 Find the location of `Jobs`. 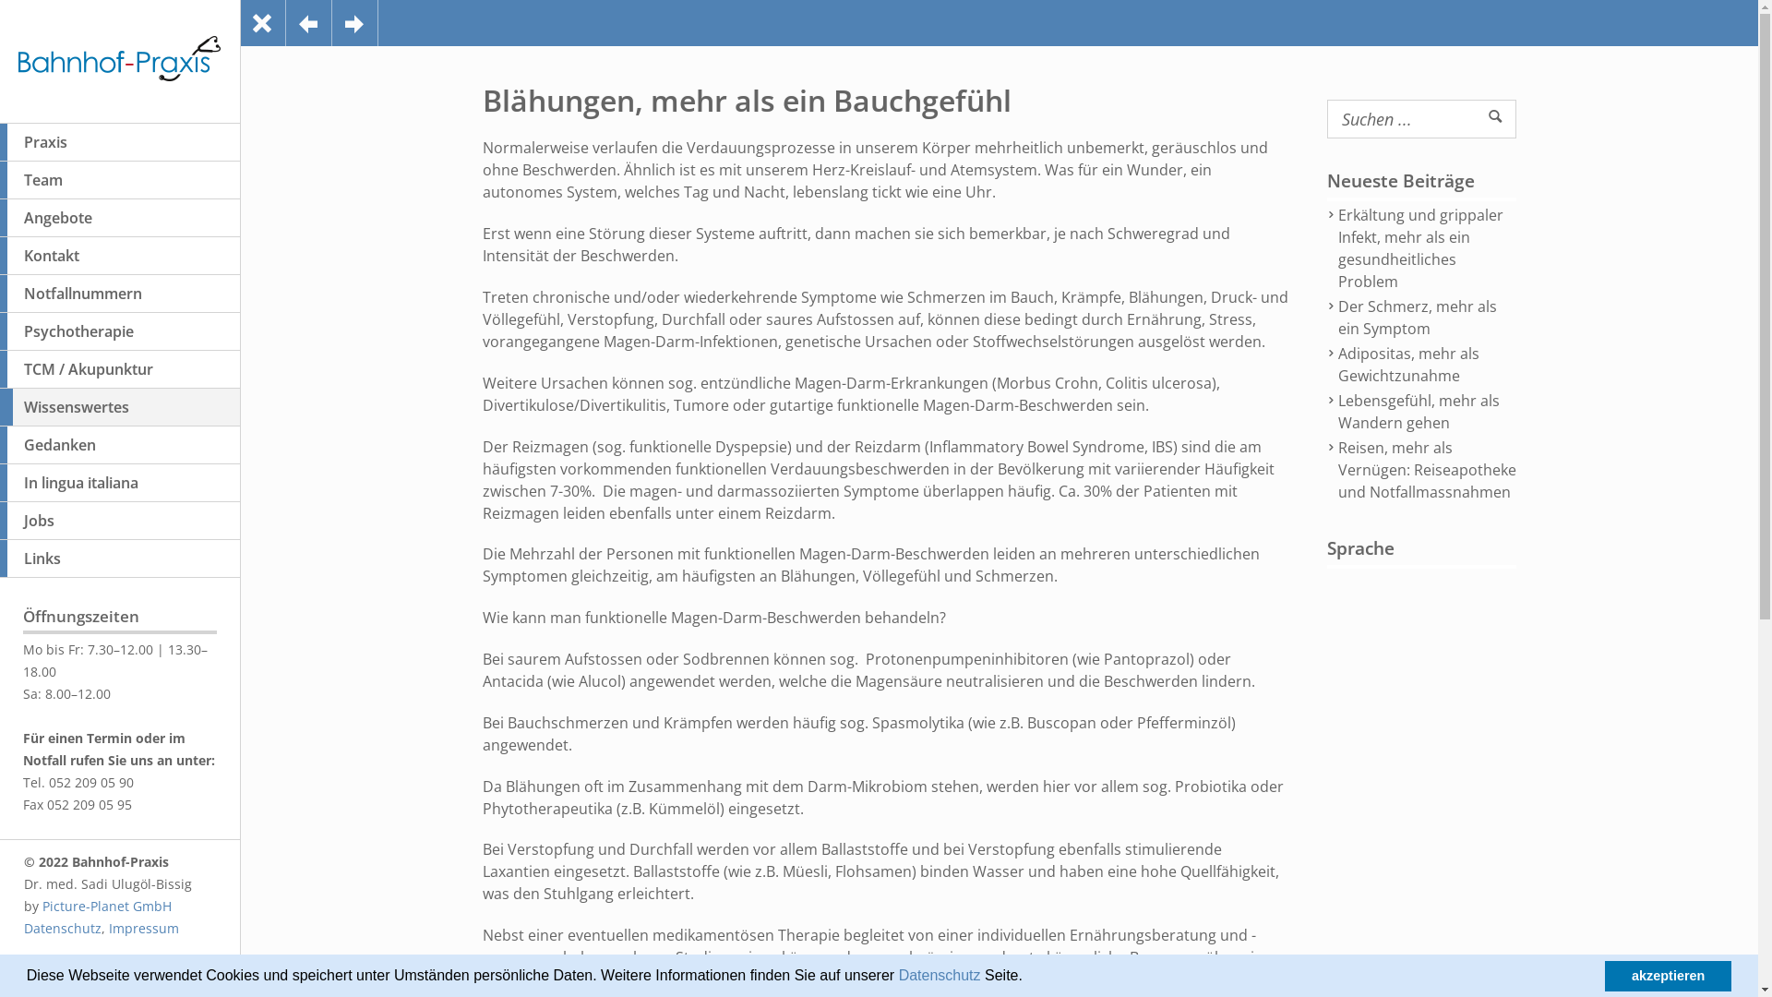

Jobs is located at coordinates (120, 521).